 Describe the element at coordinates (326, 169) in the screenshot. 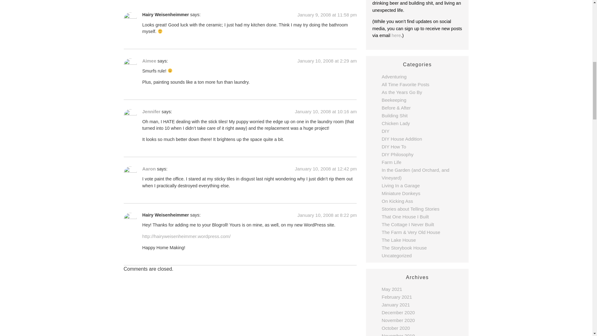

I see `January 10, 2008 at 12:42 pm` at that location.